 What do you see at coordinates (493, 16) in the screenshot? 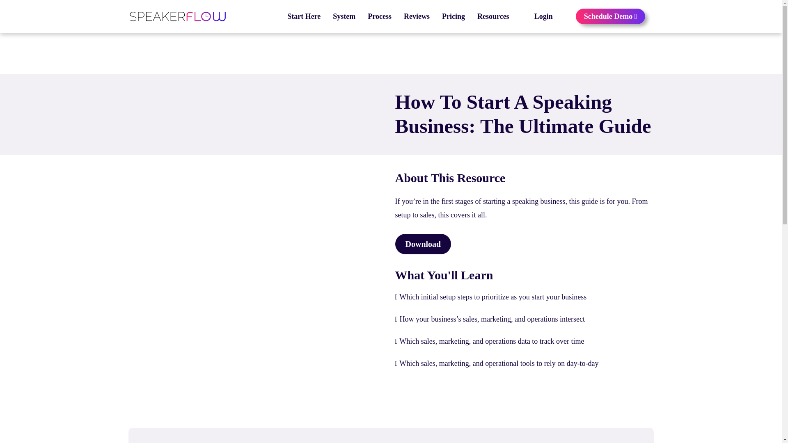
I see `Resources` at bounding box center [493, 16].